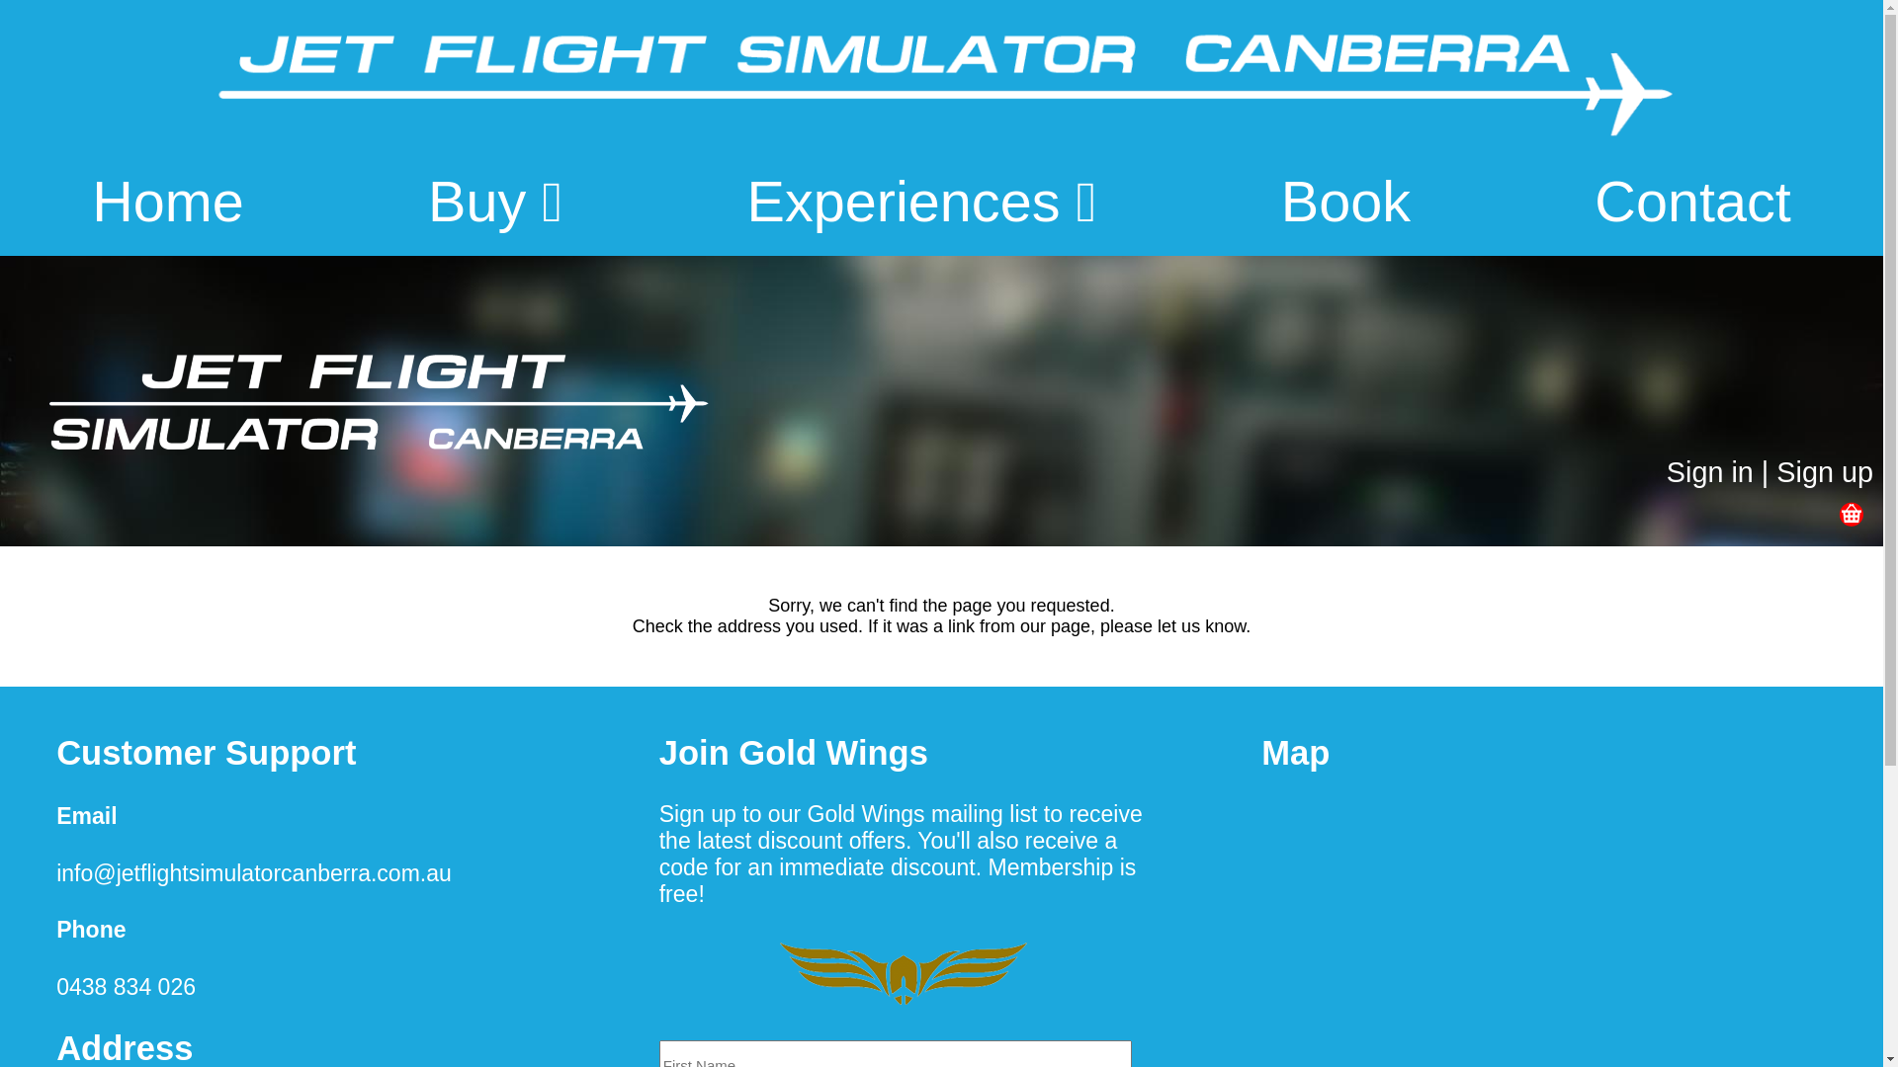 This screenshot has height=1067, width=1898. What do you see at coordinates (1692, 204) in the screenshot?
I see `Contact` at bounding box center [1692, 204].